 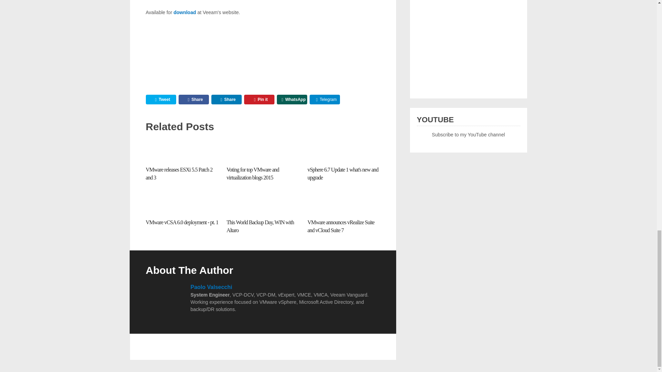 I want to click on Voting for top VMware and virtualization blogs 2015, so click(x=263, y=150).